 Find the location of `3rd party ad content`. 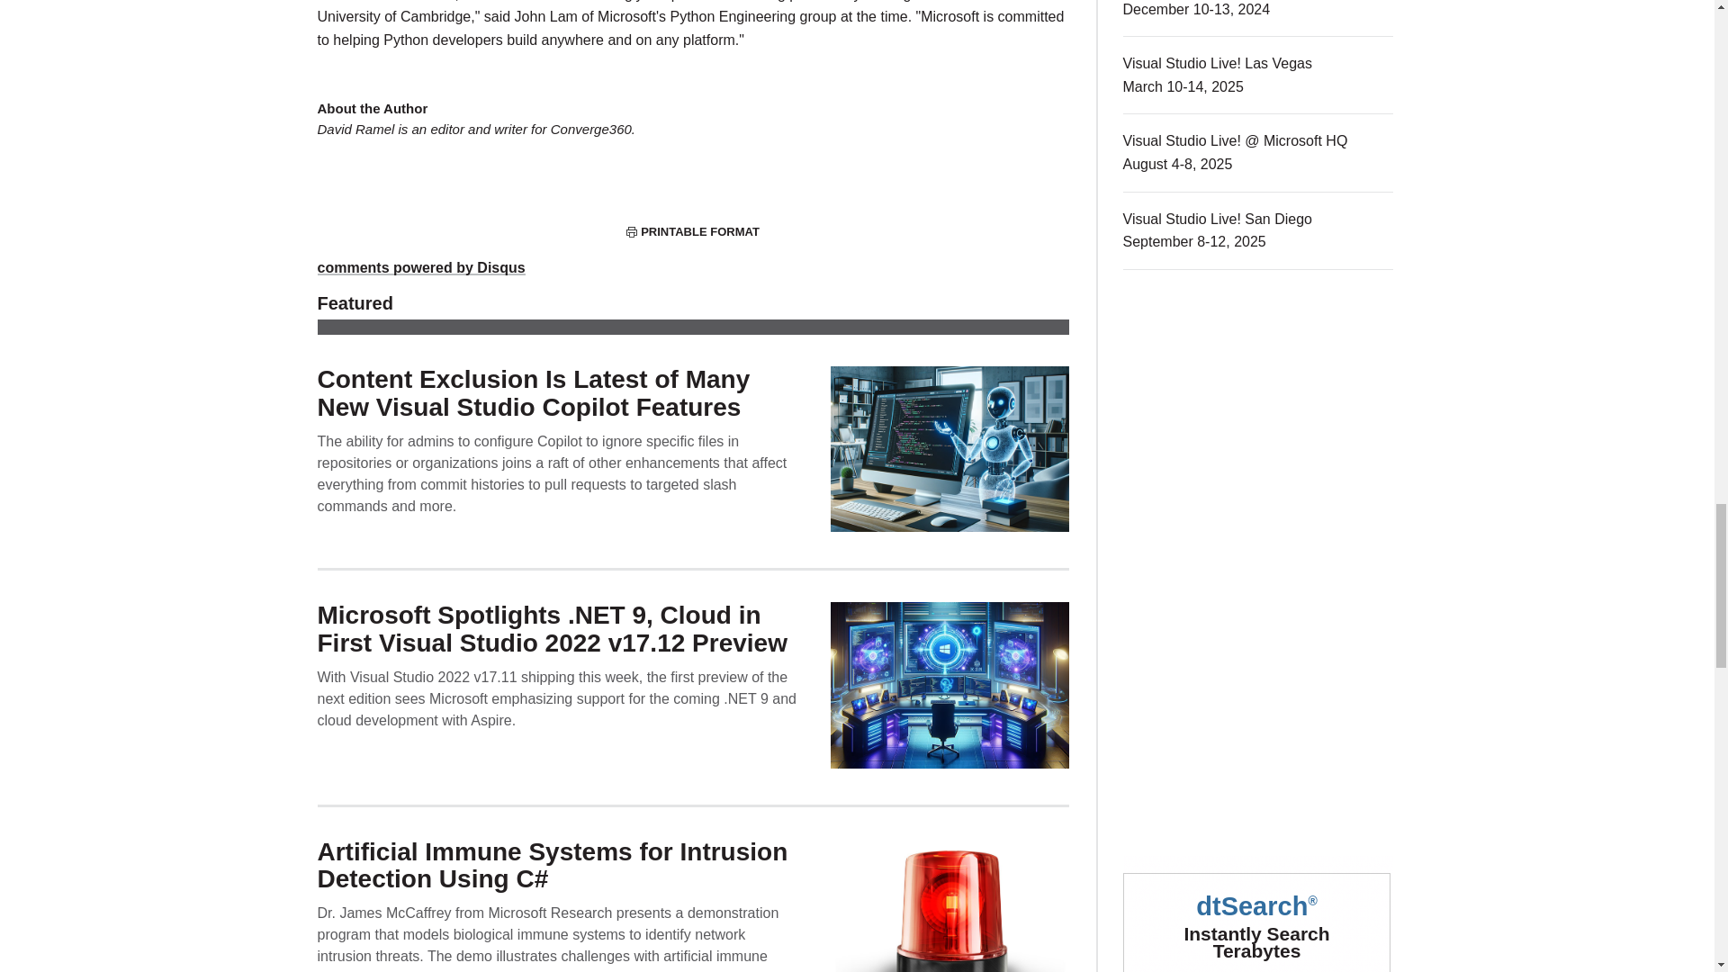

3rd party ad content is located at coordinates (1258, 913).